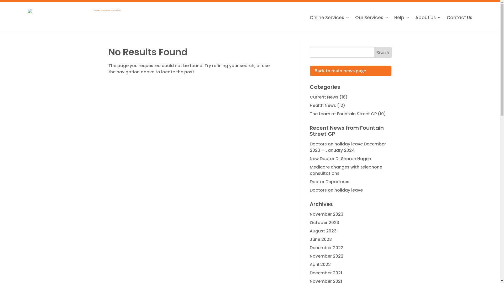 The width and height of the screenshot is (504, 283). I want to click on Doctors on holiday leave, so click(336, 190).